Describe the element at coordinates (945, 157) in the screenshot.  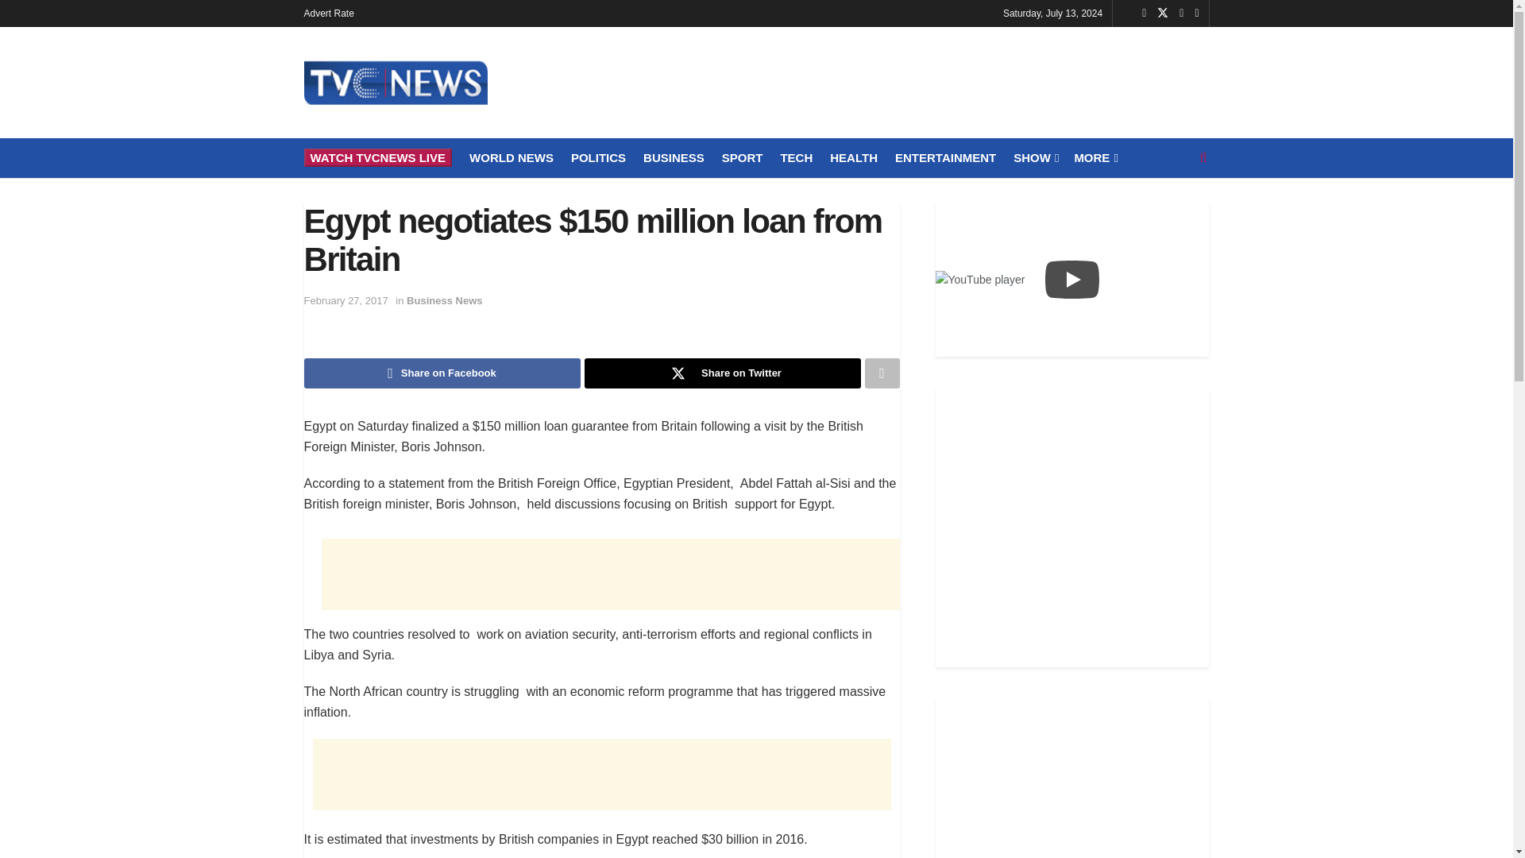
I see `ENTERTAINMENT` at that location.